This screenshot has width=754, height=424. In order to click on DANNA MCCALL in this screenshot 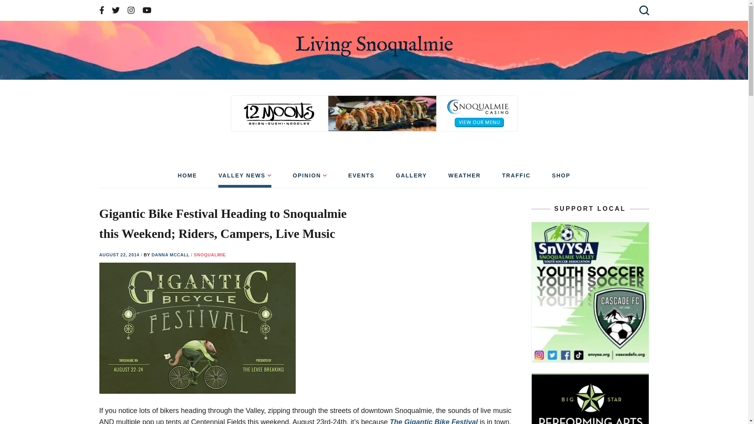, I will do `click(171, 254)`.